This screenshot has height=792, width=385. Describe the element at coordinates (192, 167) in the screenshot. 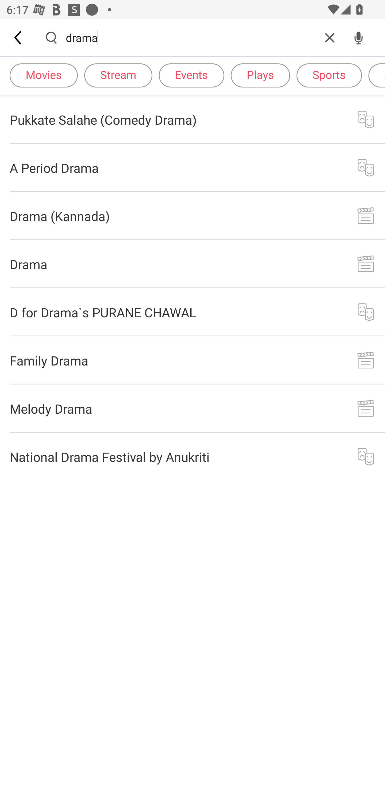

I see `A Period Drama` at that location.